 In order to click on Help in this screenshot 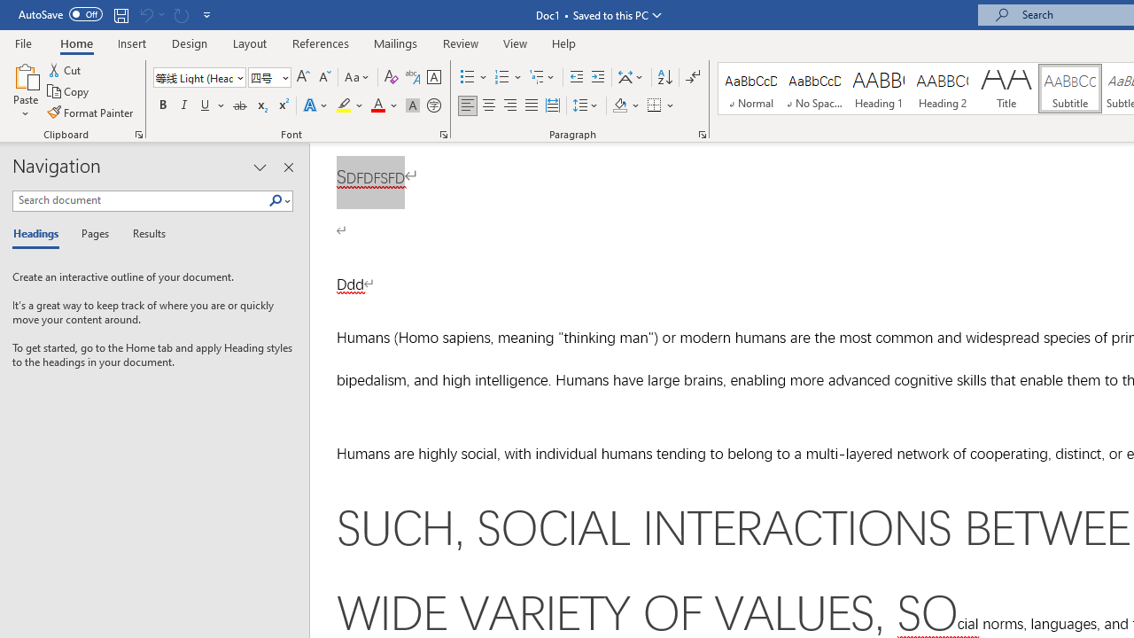, I will do `click(564, 43)`.